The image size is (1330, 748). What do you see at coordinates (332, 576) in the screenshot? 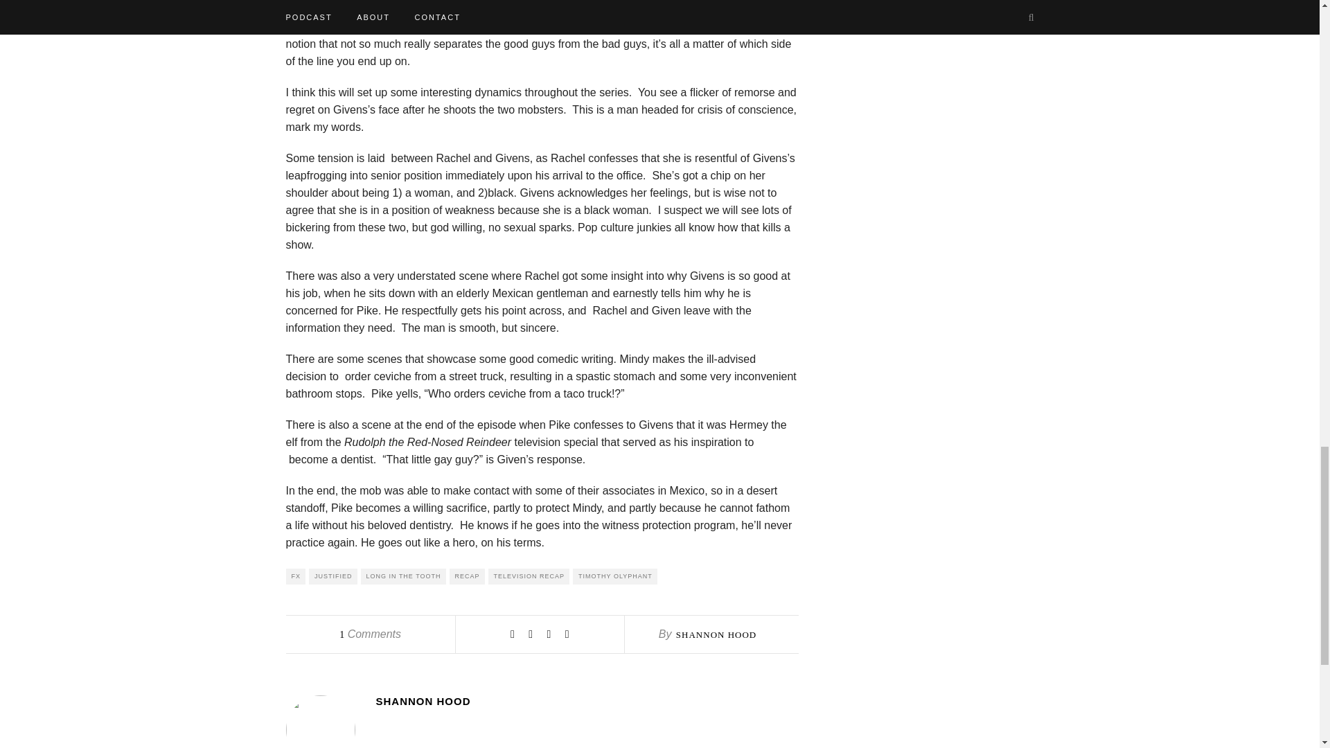
I see `JUSTIFIED` at bounding box center [332, 576].